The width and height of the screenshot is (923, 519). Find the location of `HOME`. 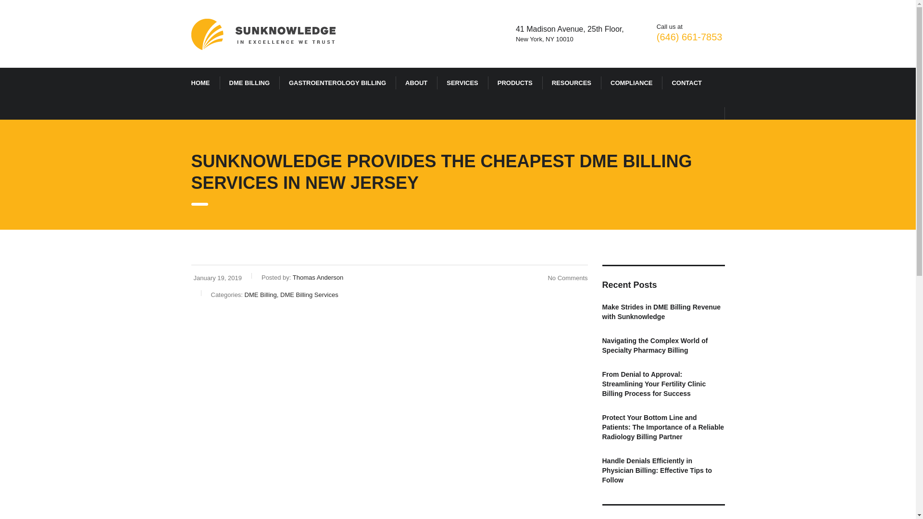

HOME is located at coordinates (200, 83).